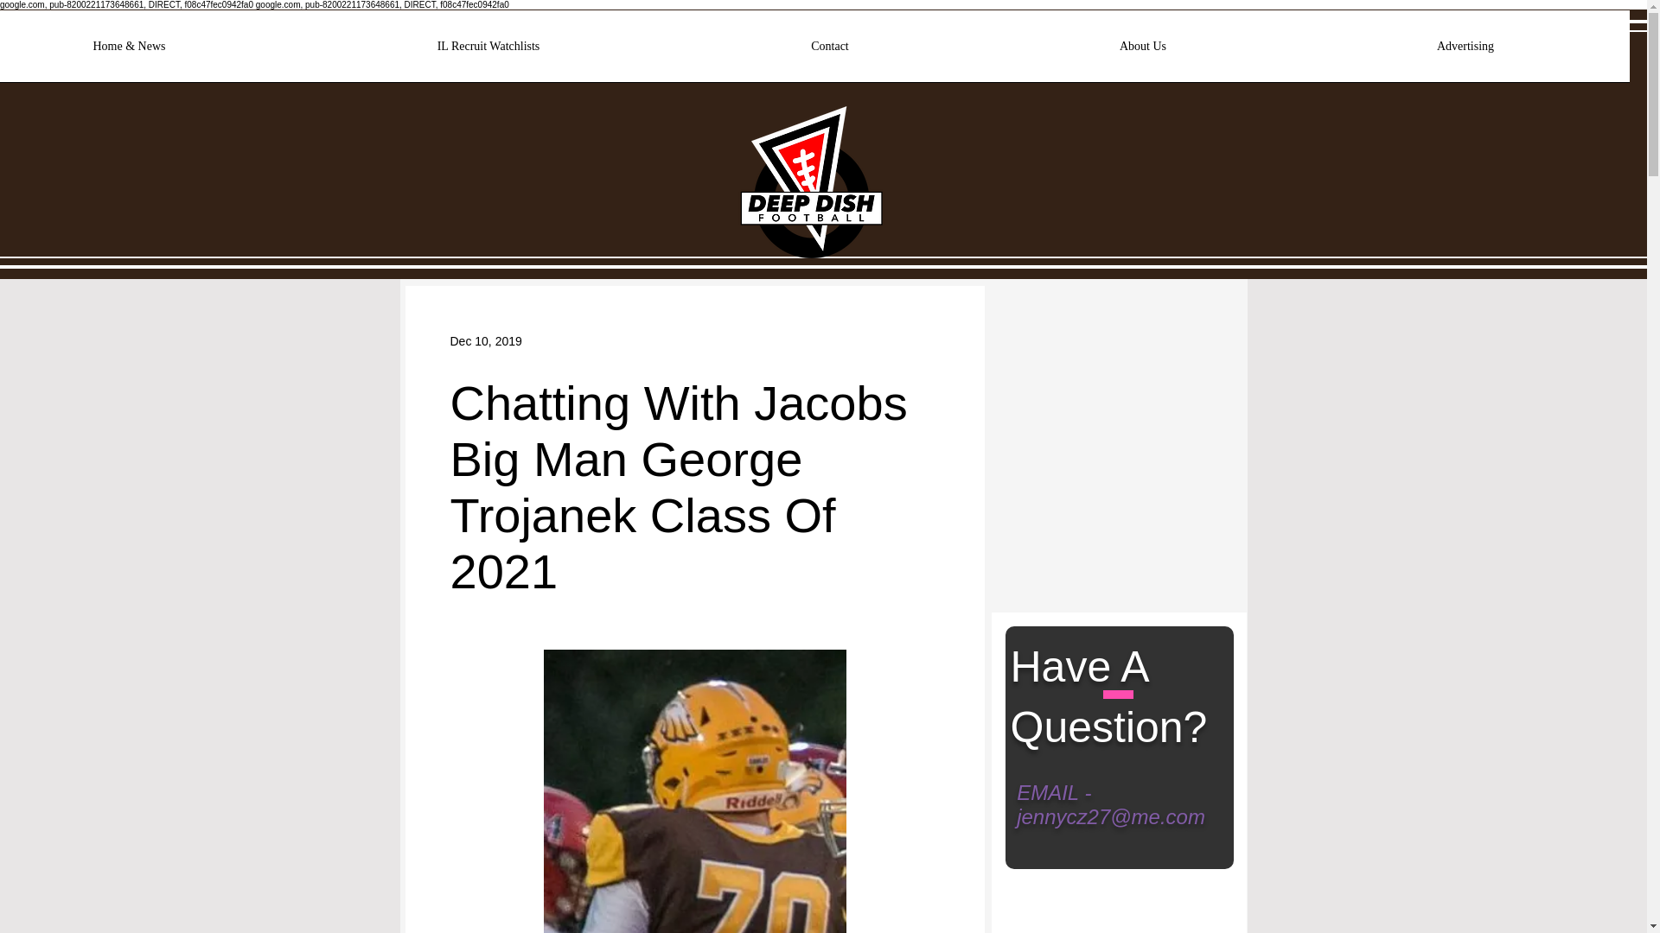 The width and height of the screenshot is (1660, 933). I want to click on IL Recruit Watchlists, so click(488, 52).